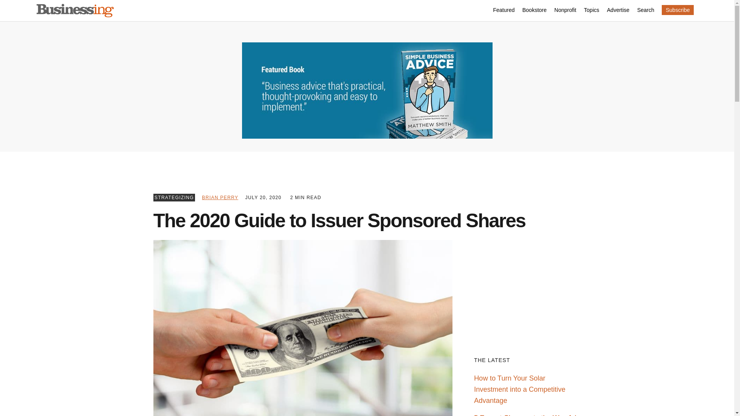 The height and width of the screenshot is (416, 740). Describe the element at coordinates (503, 11) in the screenshot. I see `Featured` at that location.